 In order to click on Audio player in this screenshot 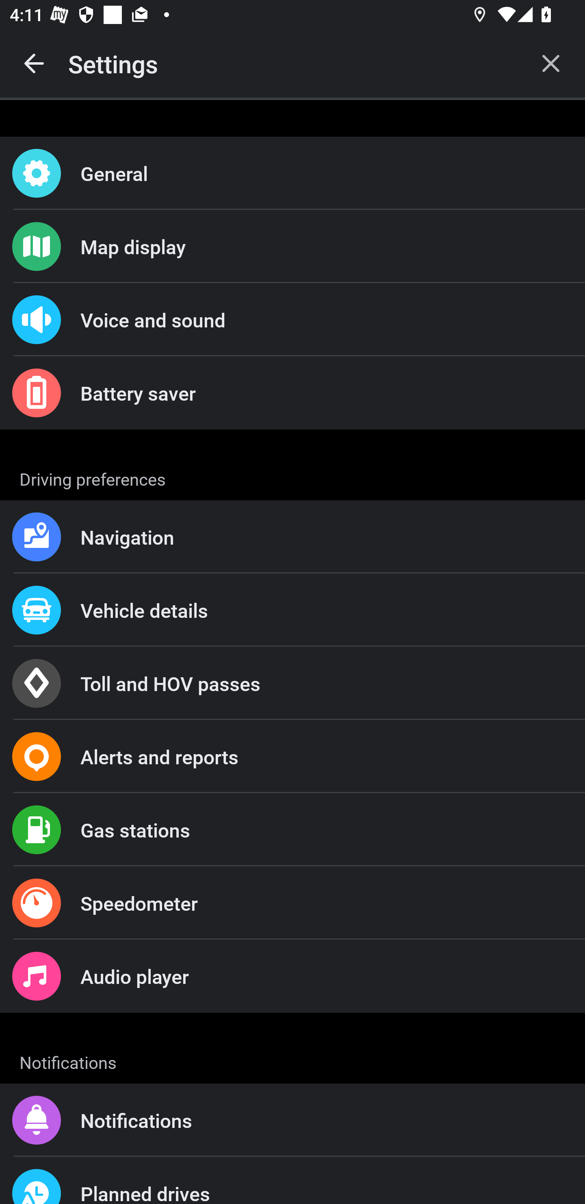, I will do `click(292, 975)`.